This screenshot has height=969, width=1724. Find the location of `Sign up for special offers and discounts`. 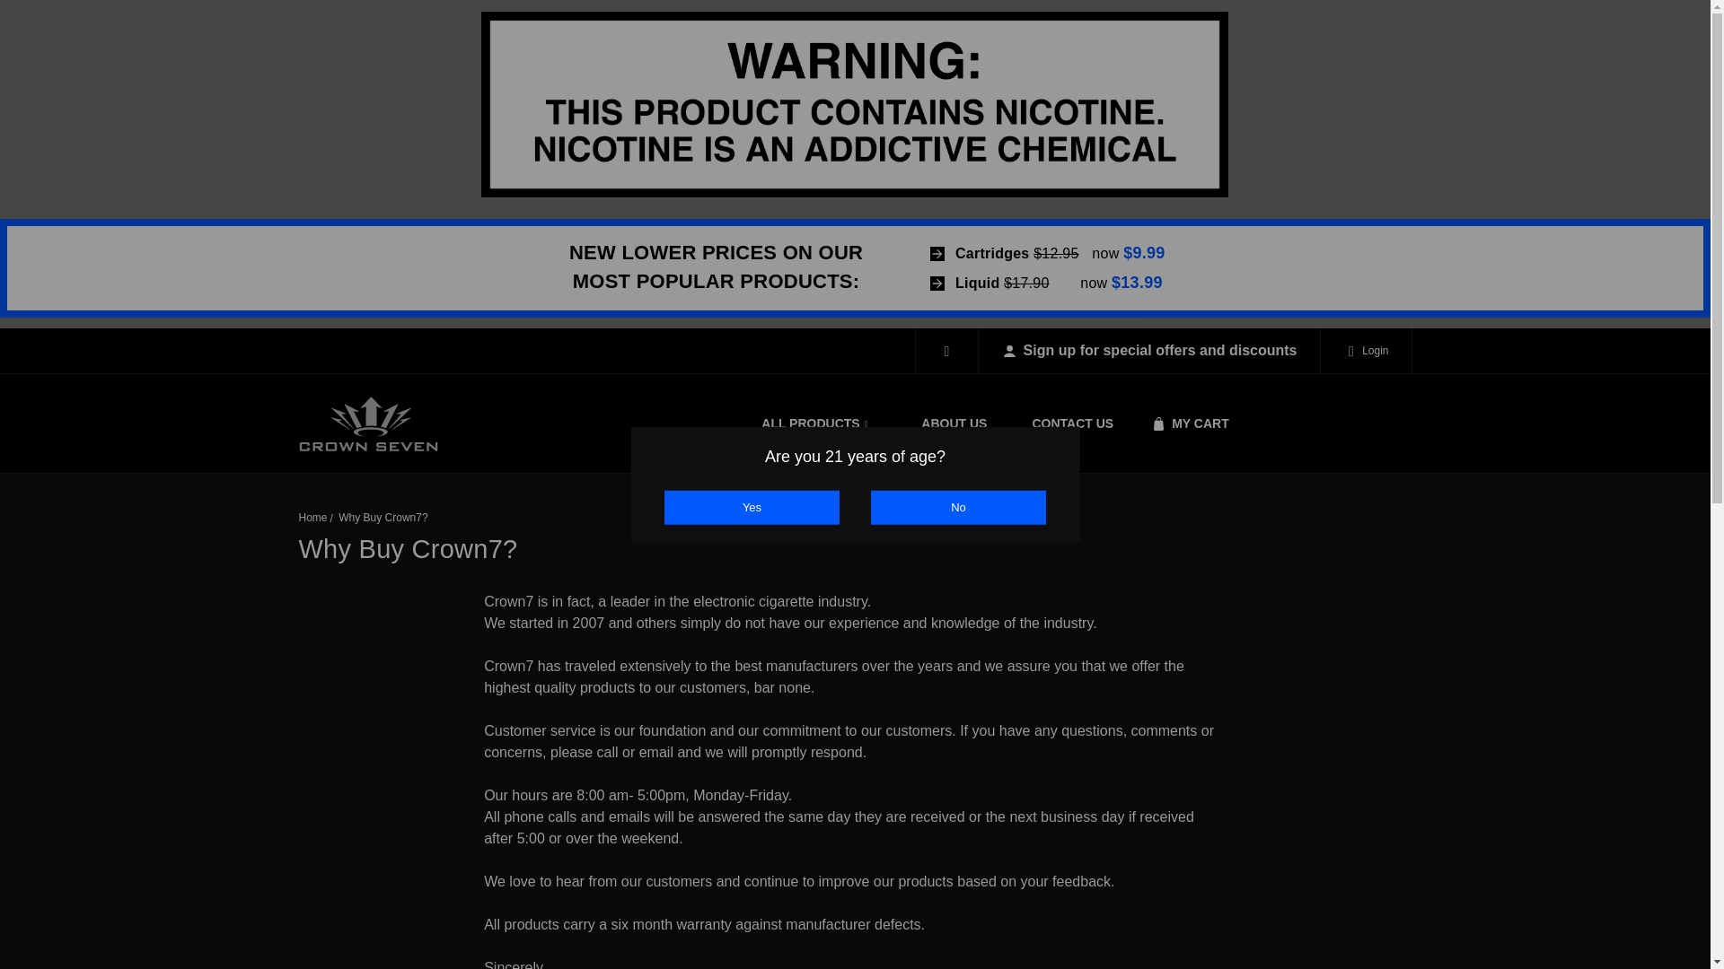

Sign up for special offers and discounts is located at coordinates (1149, 350).